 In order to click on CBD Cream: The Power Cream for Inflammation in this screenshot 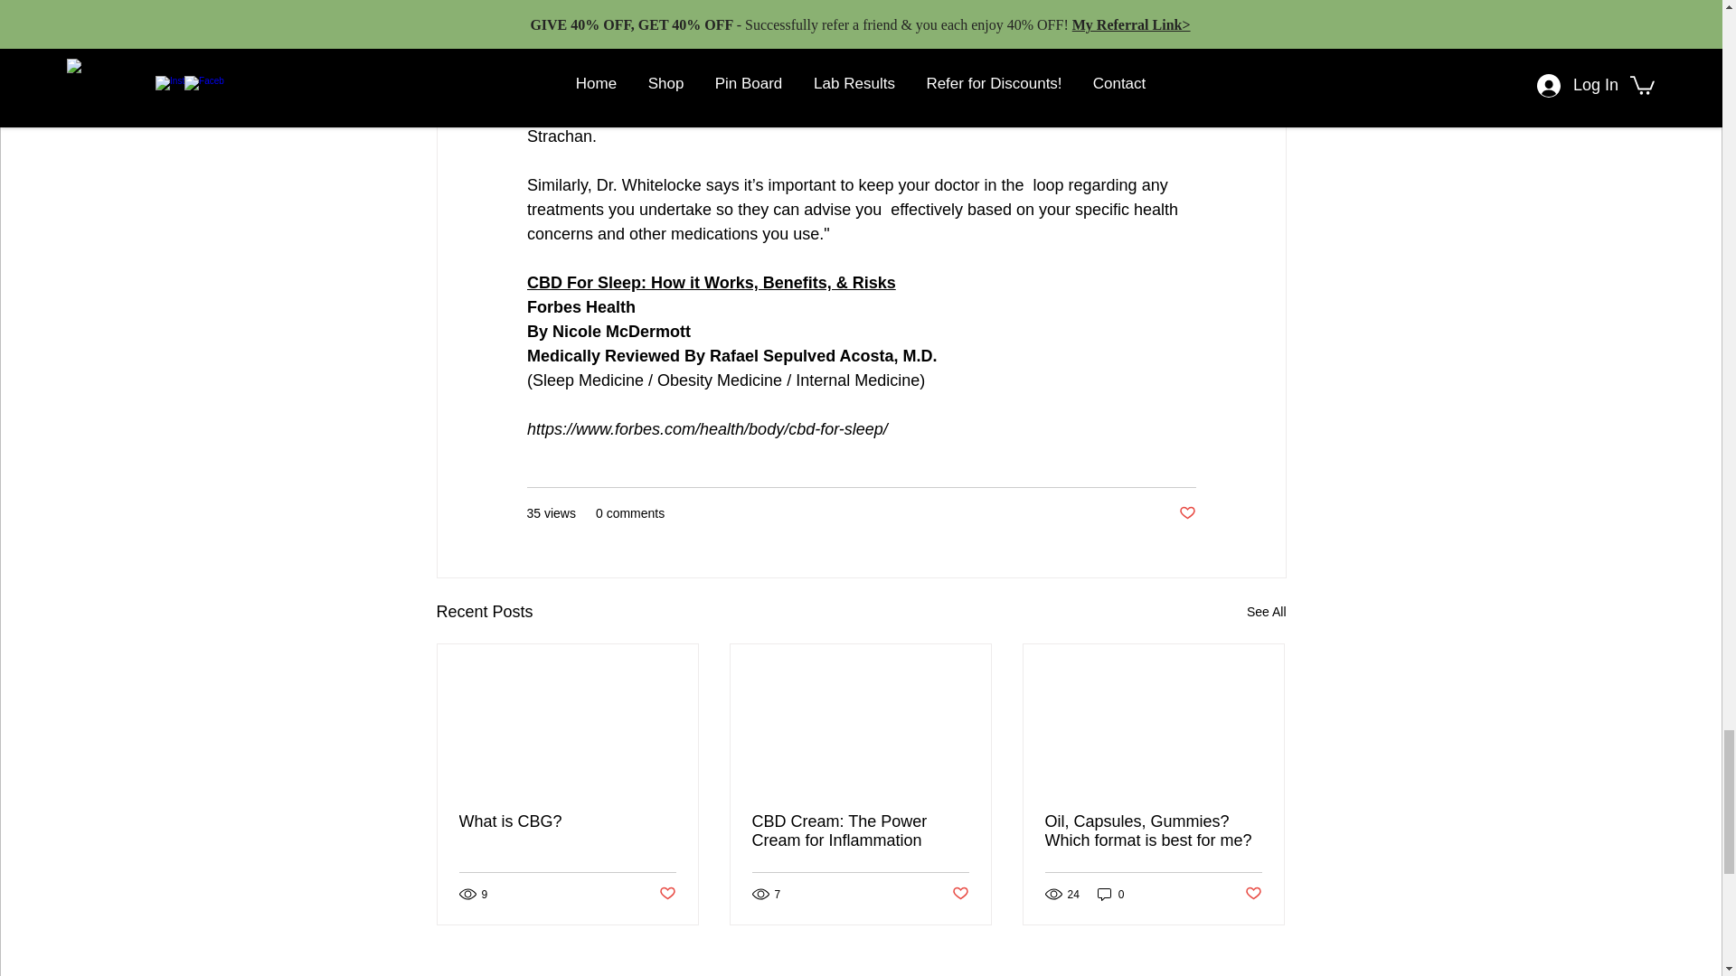, I will do `click(860, 831)`.